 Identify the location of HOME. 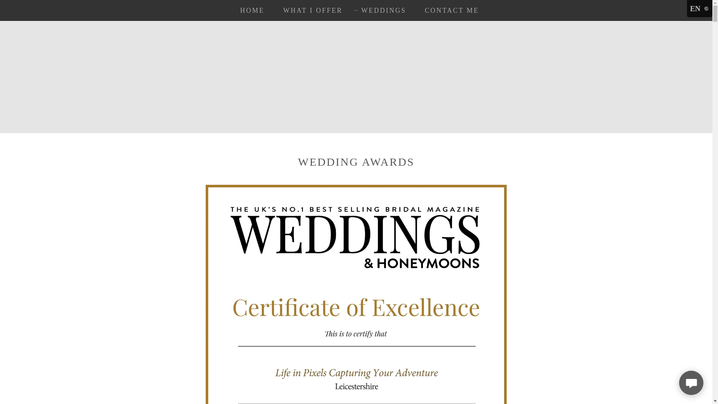
(249, 10).